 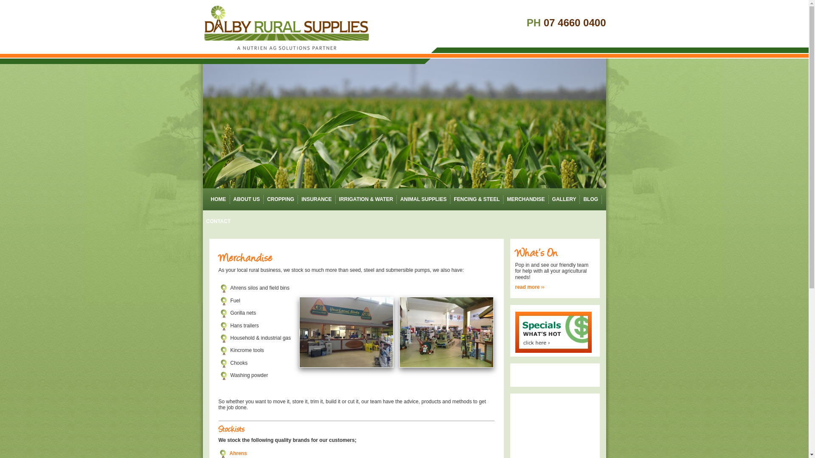 What do you see at coordinates (565, 199) in the screenshot?
I see `GALLERY` at bounding box center [565, 199].